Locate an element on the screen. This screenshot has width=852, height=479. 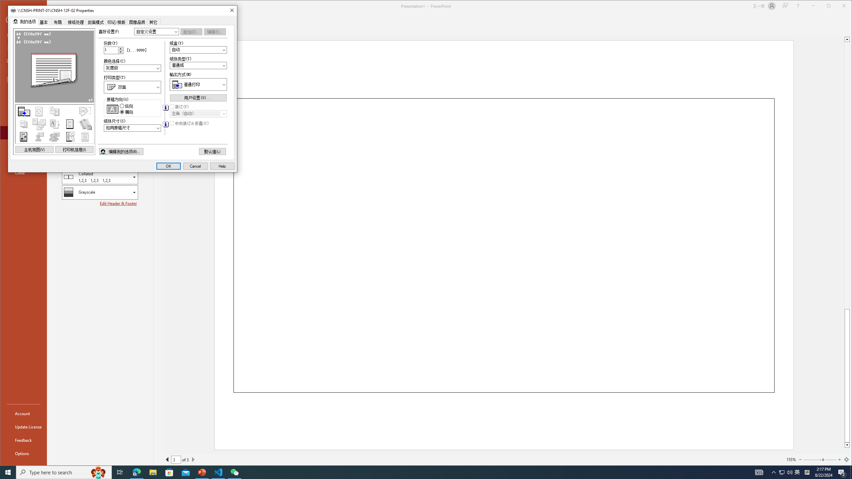
AutomationID: 2197 is located at coordinates (165, 108).